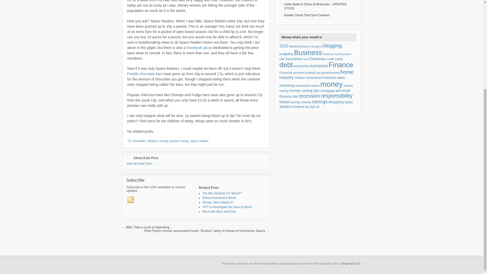  Describe the element at coordinates (199, 141) in the screenshot. I see `space raiders` at that location.